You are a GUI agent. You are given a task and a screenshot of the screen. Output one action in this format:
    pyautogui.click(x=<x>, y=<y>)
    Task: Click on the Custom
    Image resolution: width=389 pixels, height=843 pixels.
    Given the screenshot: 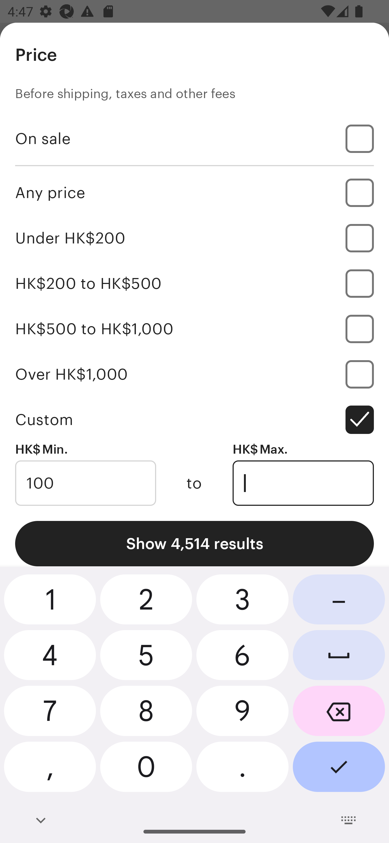 What is the action you would take?
    pyautogui.click(x=194, y=420)
    